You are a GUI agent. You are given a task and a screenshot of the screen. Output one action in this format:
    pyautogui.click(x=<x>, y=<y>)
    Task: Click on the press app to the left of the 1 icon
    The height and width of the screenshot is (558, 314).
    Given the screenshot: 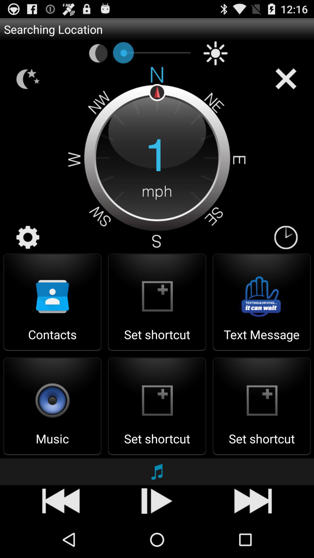 What is the action you would take?
    pyautogui.click(x=28, y=237)
    